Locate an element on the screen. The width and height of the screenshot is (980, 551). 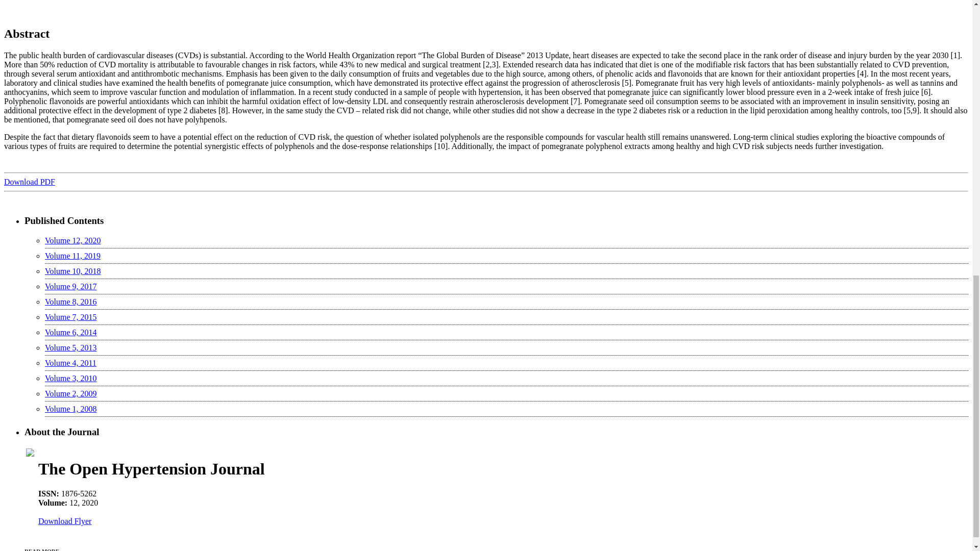
Volume 7, 2015 is located at coordinates (70, 317).